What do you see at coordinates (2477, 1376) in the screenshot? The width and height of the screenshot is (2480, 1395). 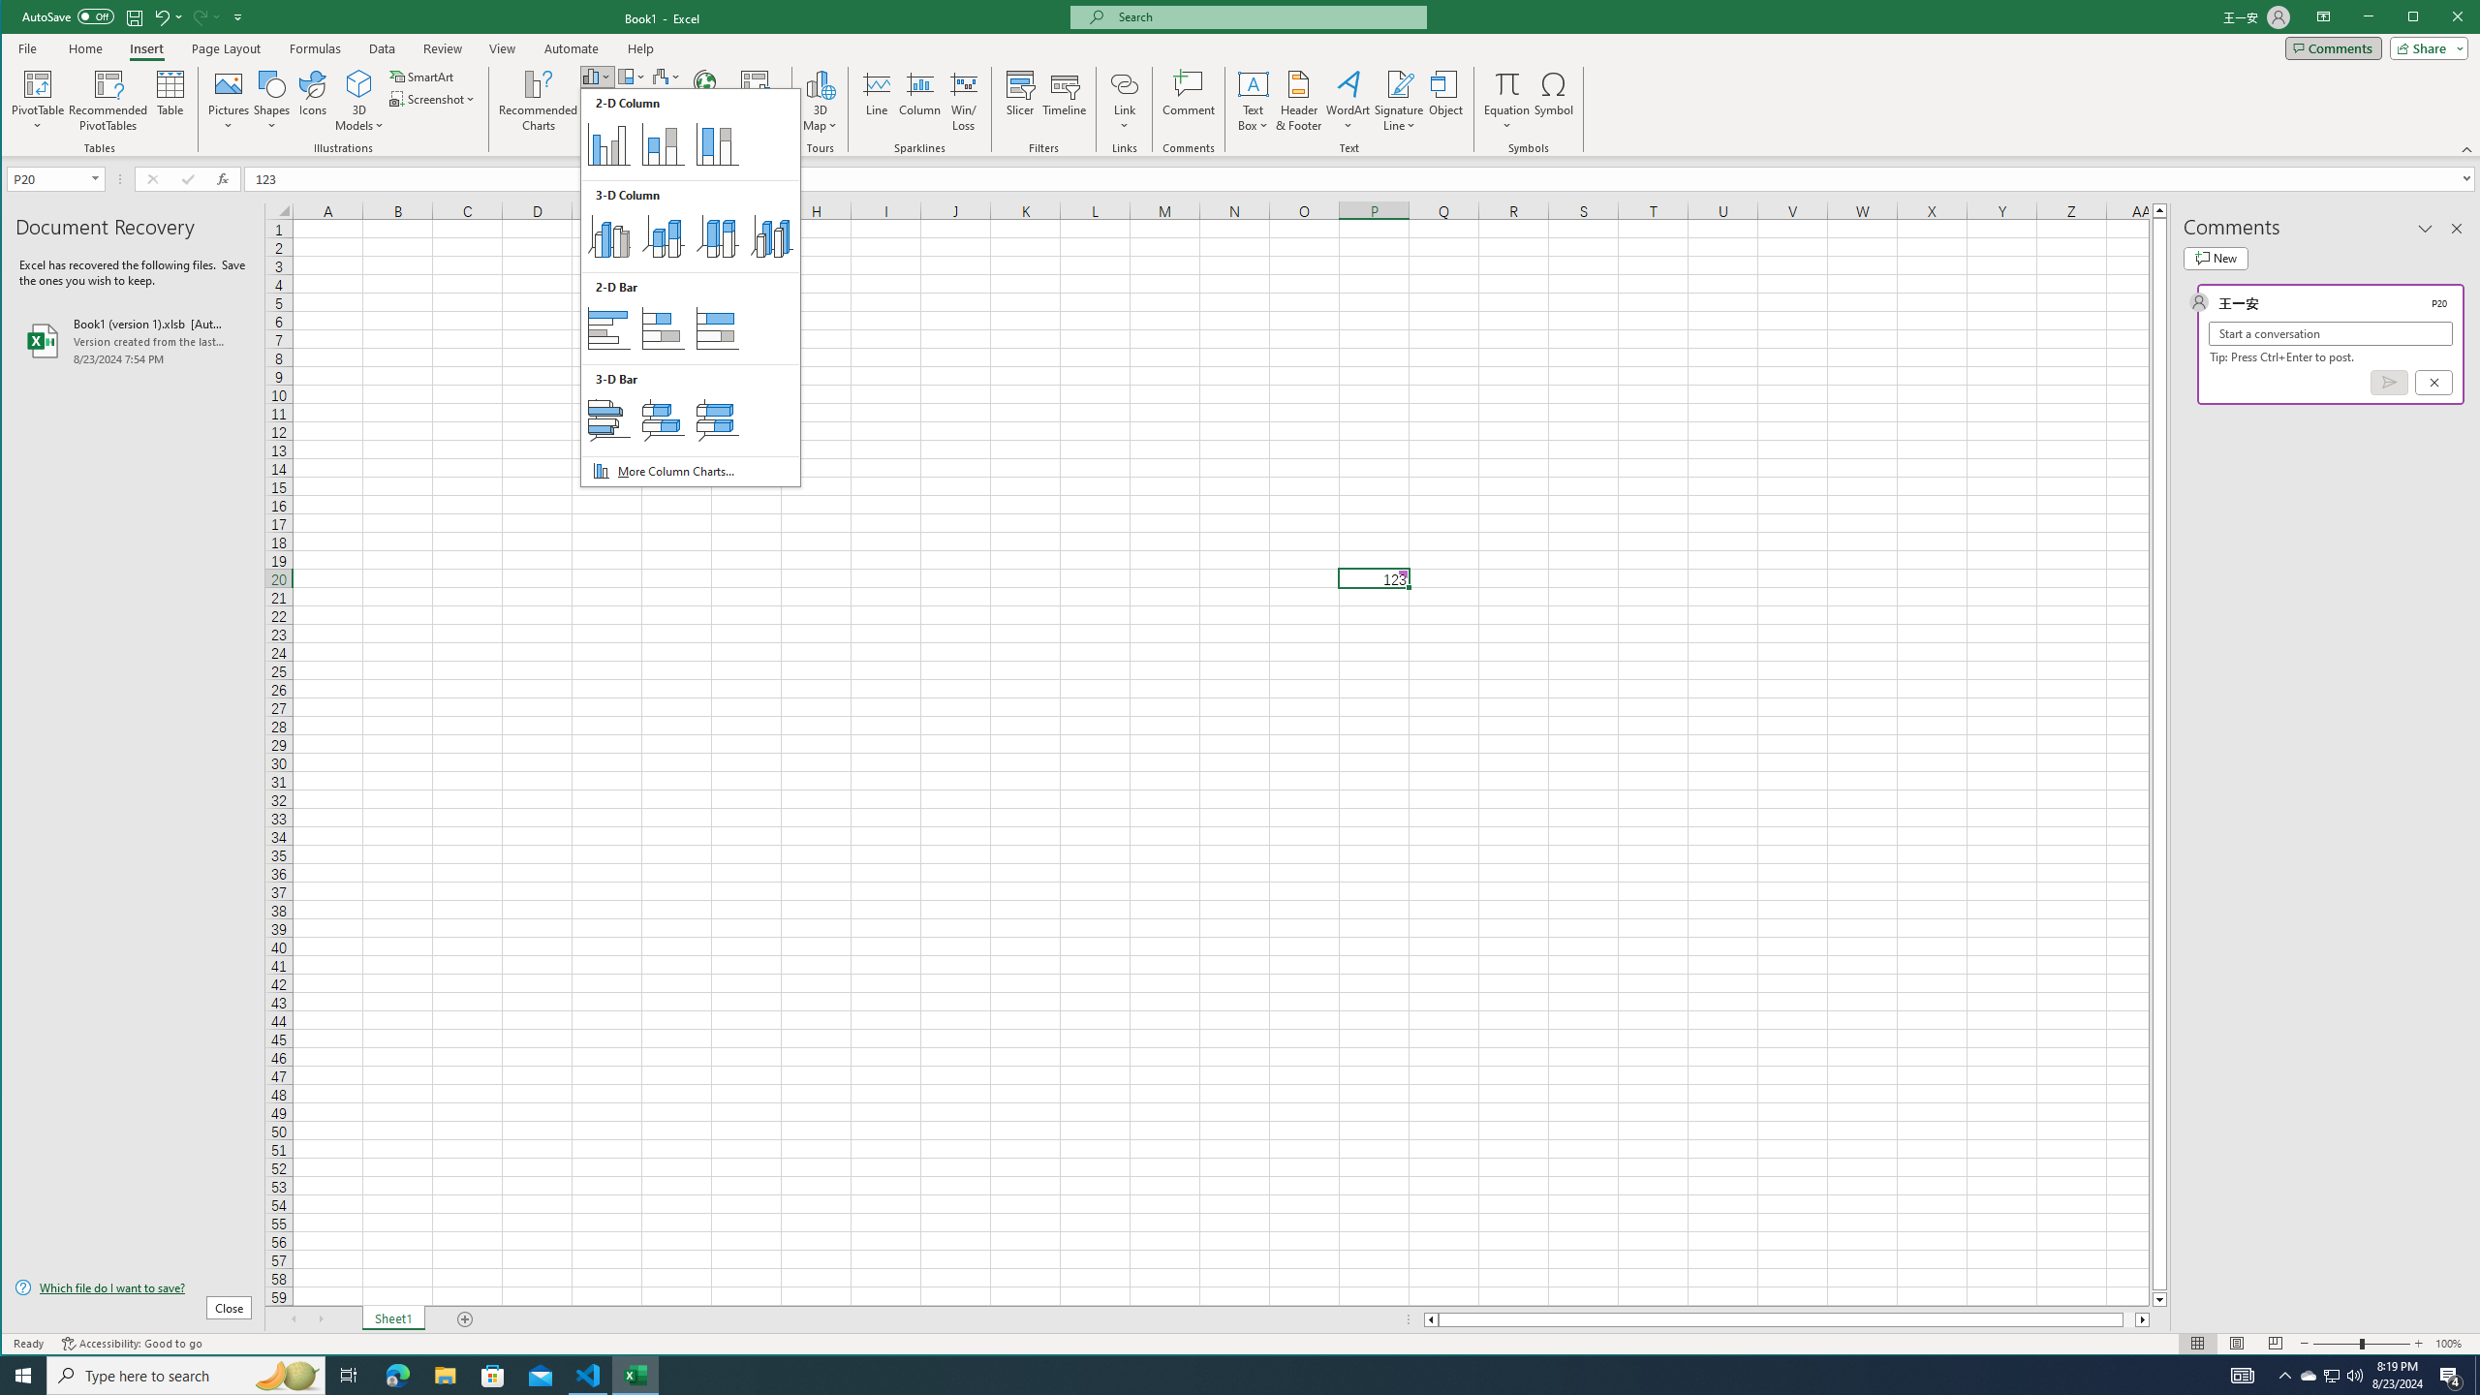 I see `Show desktop` at bounding box center [2477, 1376].